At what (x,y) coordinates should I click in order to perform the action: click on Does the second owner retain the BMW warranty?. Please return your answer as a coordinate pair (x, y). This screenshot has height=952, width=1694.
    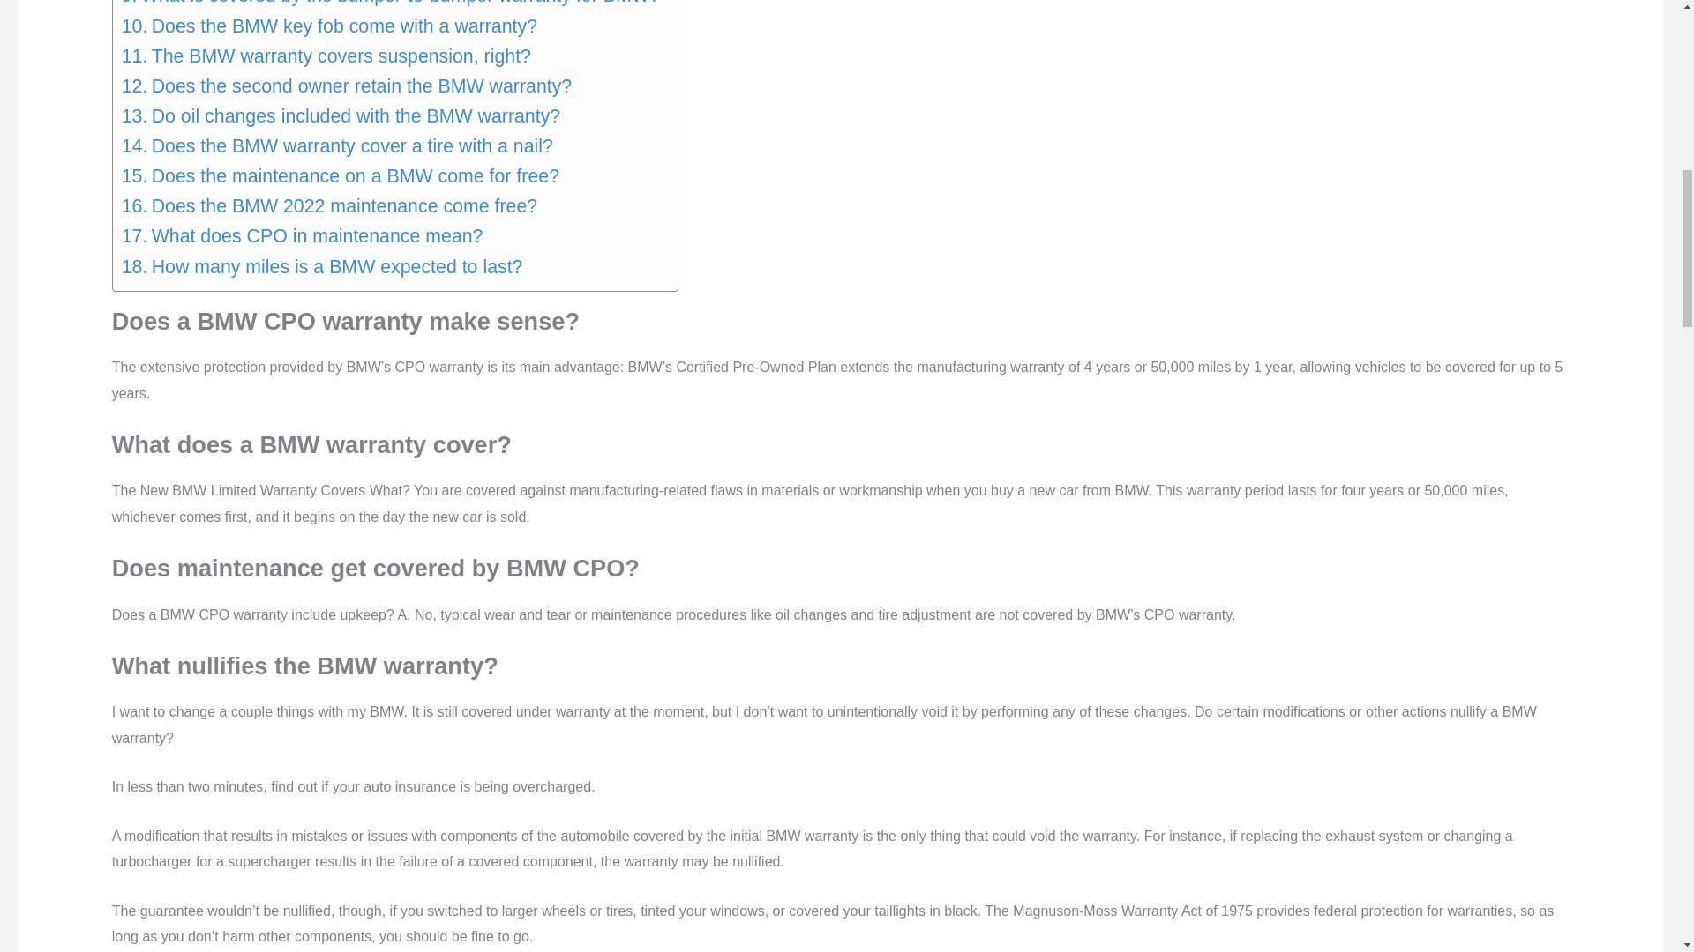
    Looking at the image, I should click on (347, 86).